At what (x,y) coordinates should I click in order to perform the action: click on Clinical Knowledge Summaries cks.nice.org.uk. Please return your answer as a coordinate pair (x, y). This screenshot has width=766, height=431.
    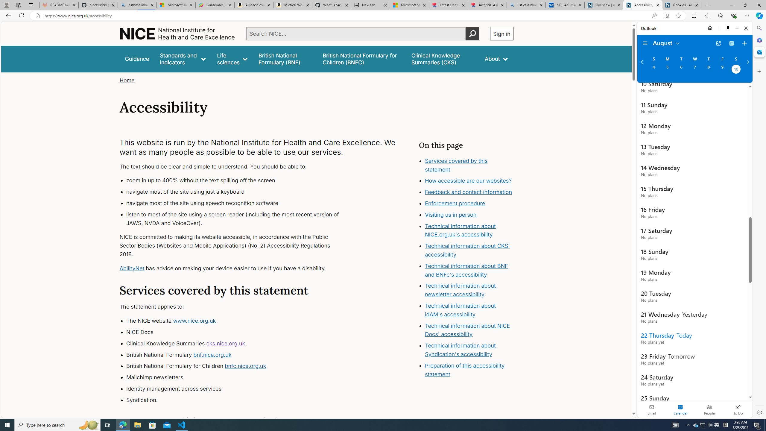
    Looking at the image, I should click on (238, 344).